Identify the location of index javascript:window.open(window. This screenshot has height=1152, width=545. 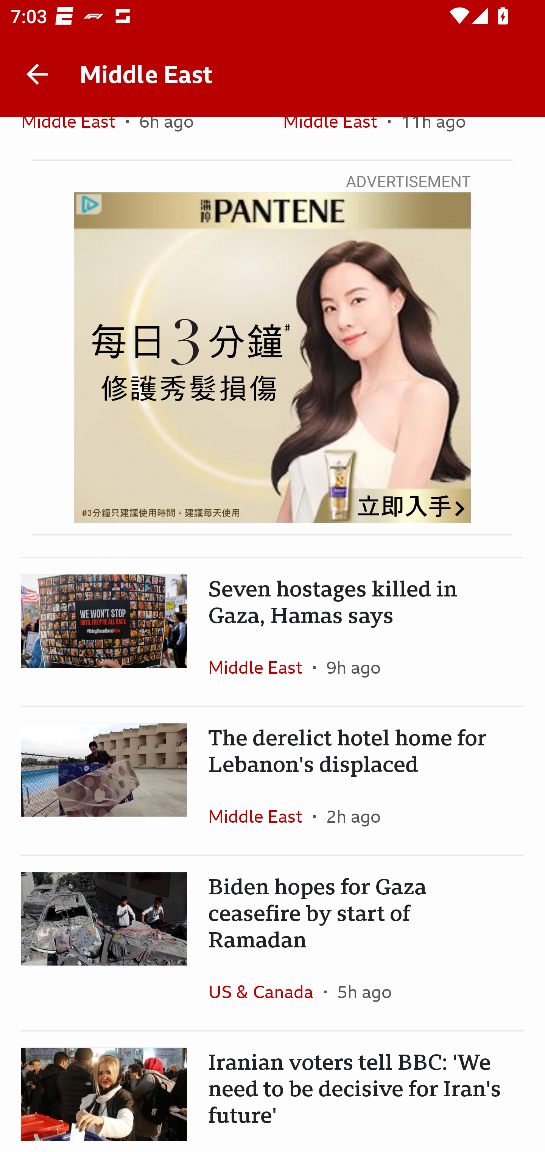
(272, 358).